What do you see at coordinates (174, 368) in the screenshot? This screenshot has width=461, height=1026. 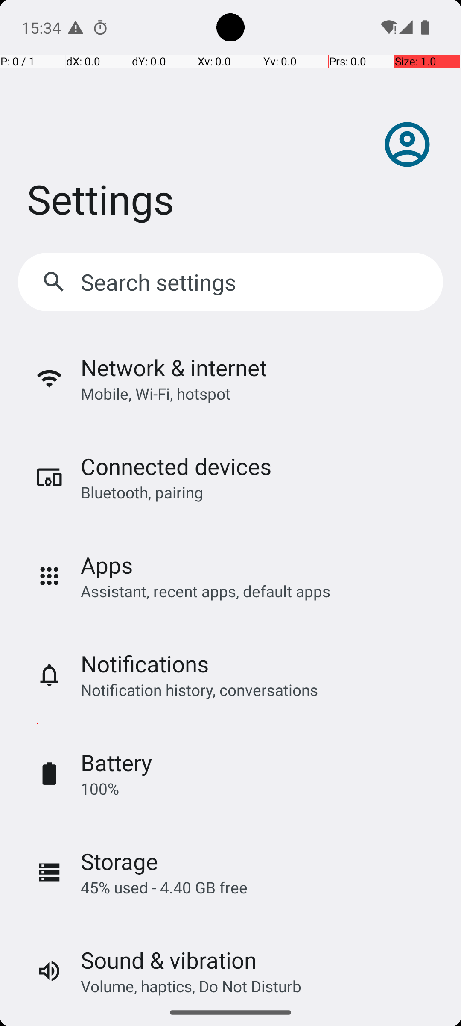 I see `Network & internet` at bounding box center [174, 368].